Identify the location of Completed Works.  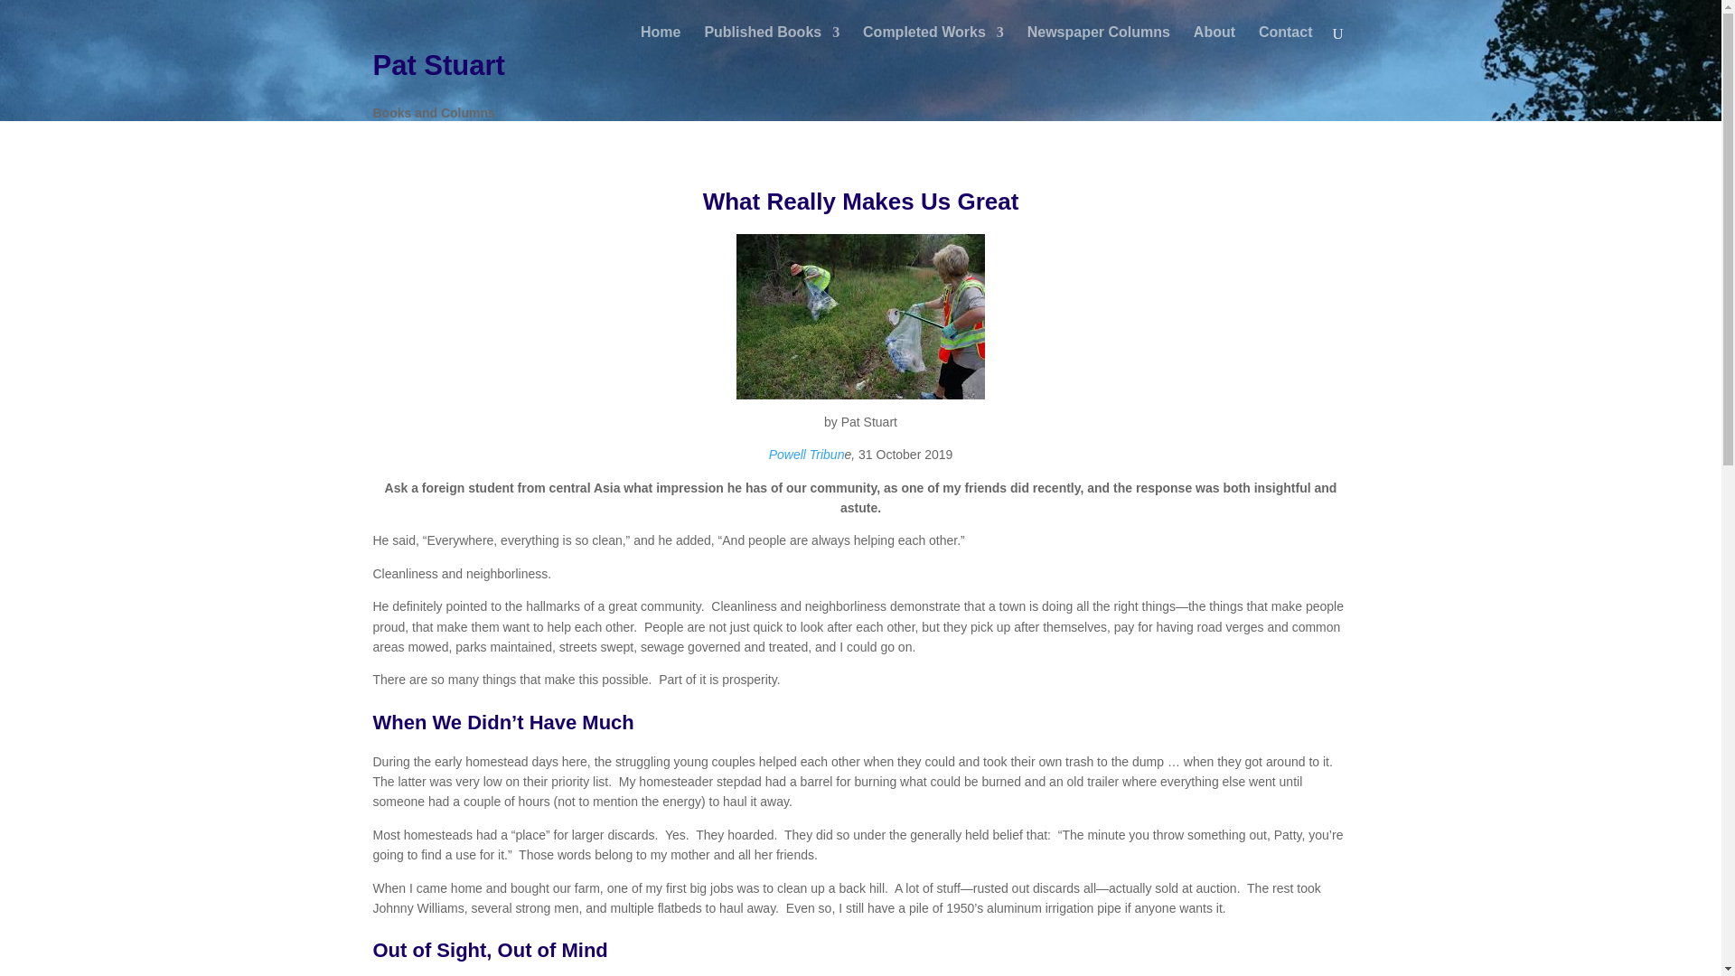
(933, 45).